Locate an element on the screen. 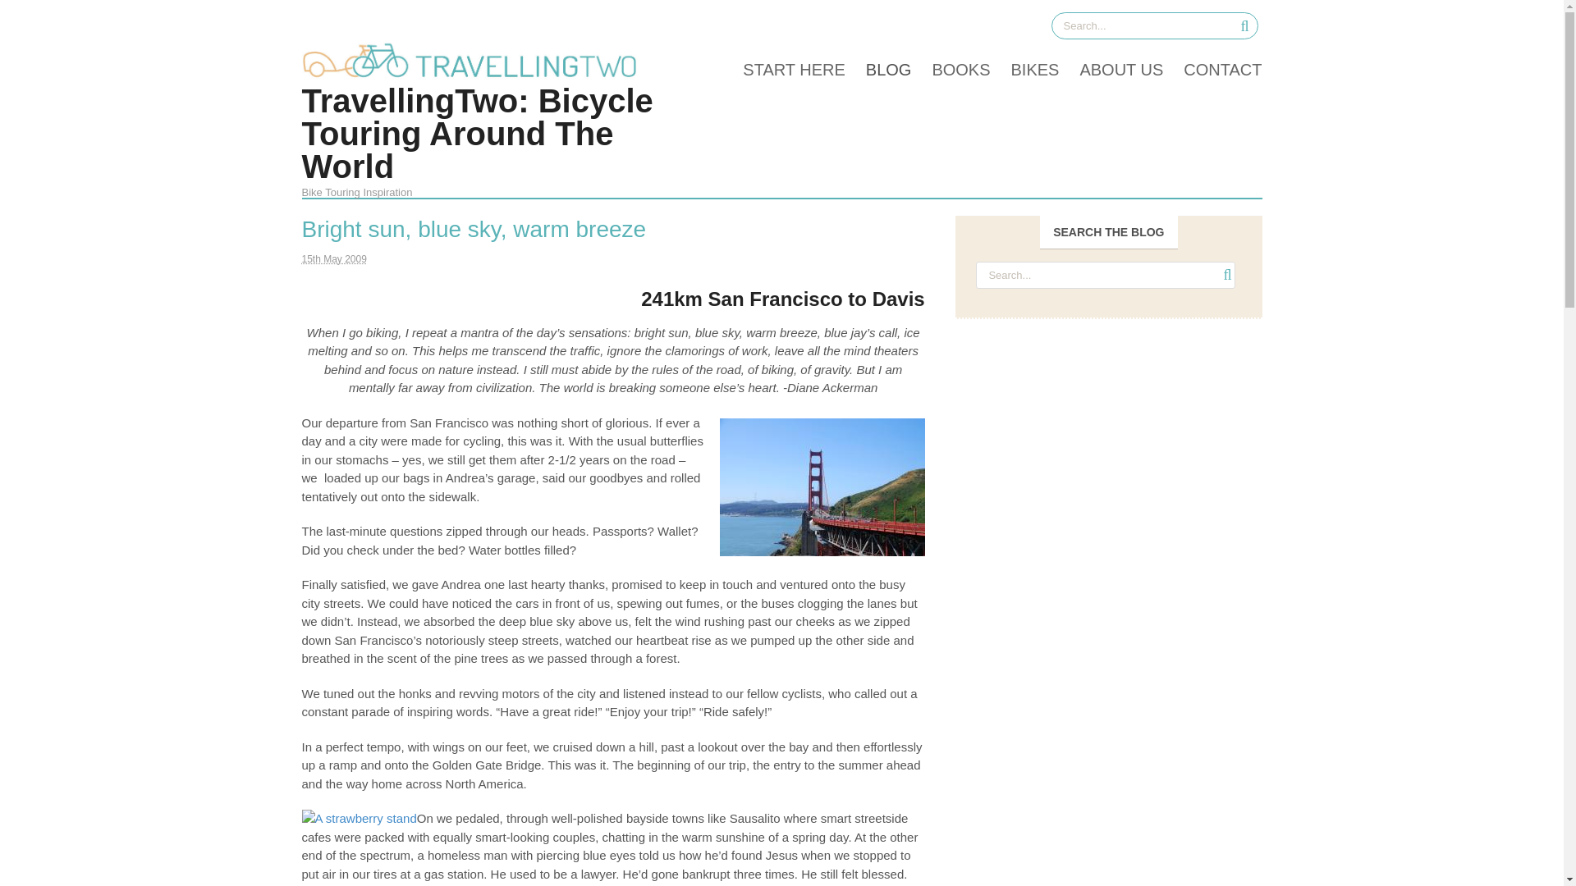 This screenshot has height=886, width=1576. BIKES is located at coordinates (1024, 69).